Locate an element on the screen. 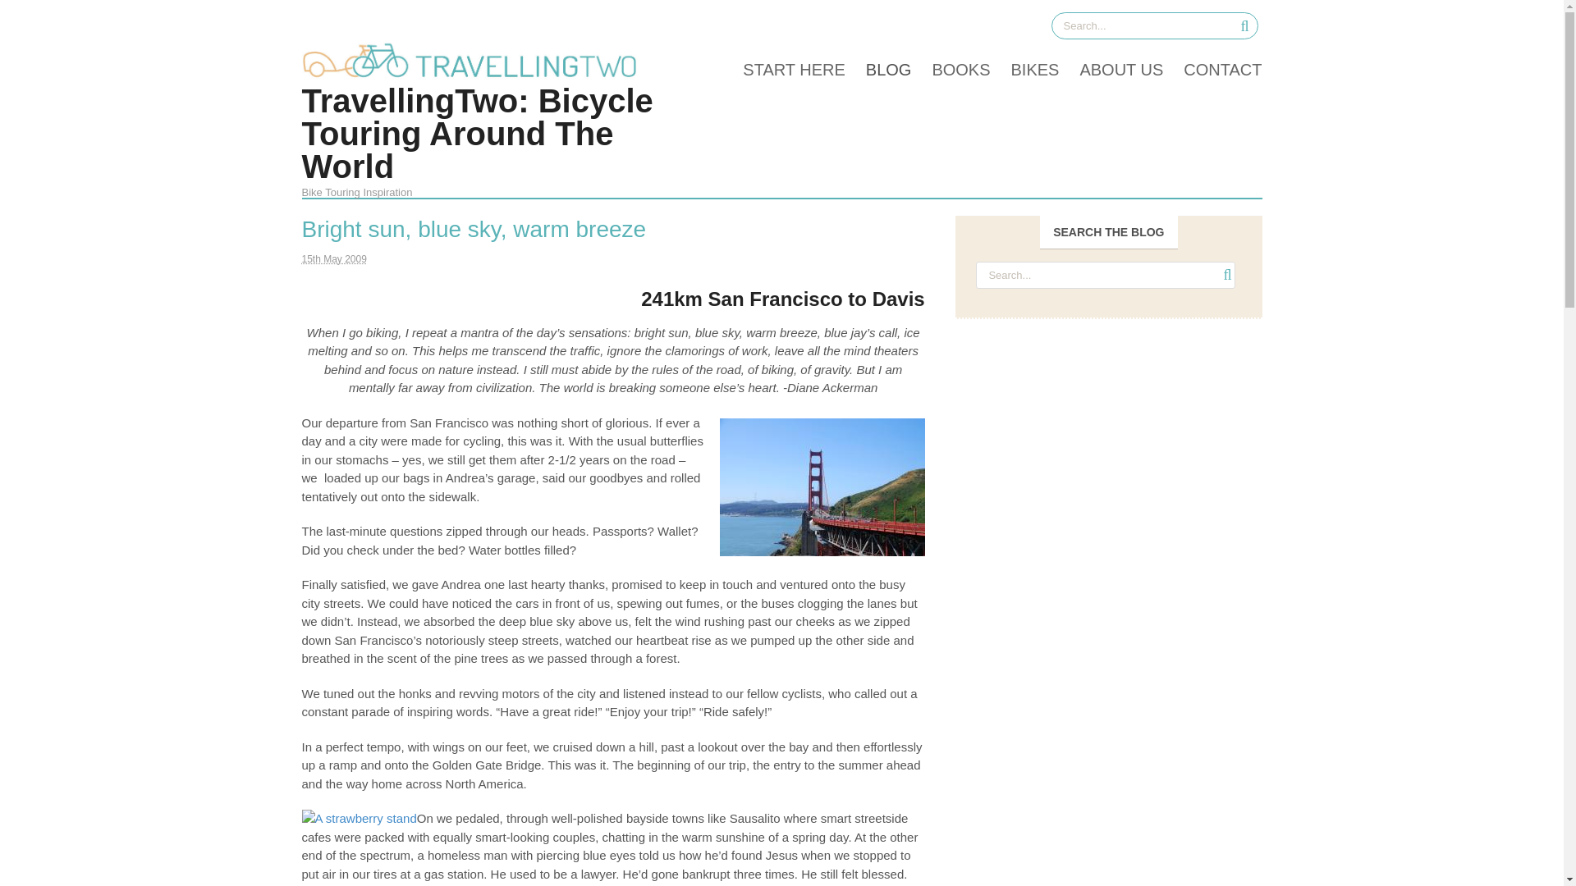 This screenshot has height=886, width=1576. BIKES is located at coordinates (1024, 69).